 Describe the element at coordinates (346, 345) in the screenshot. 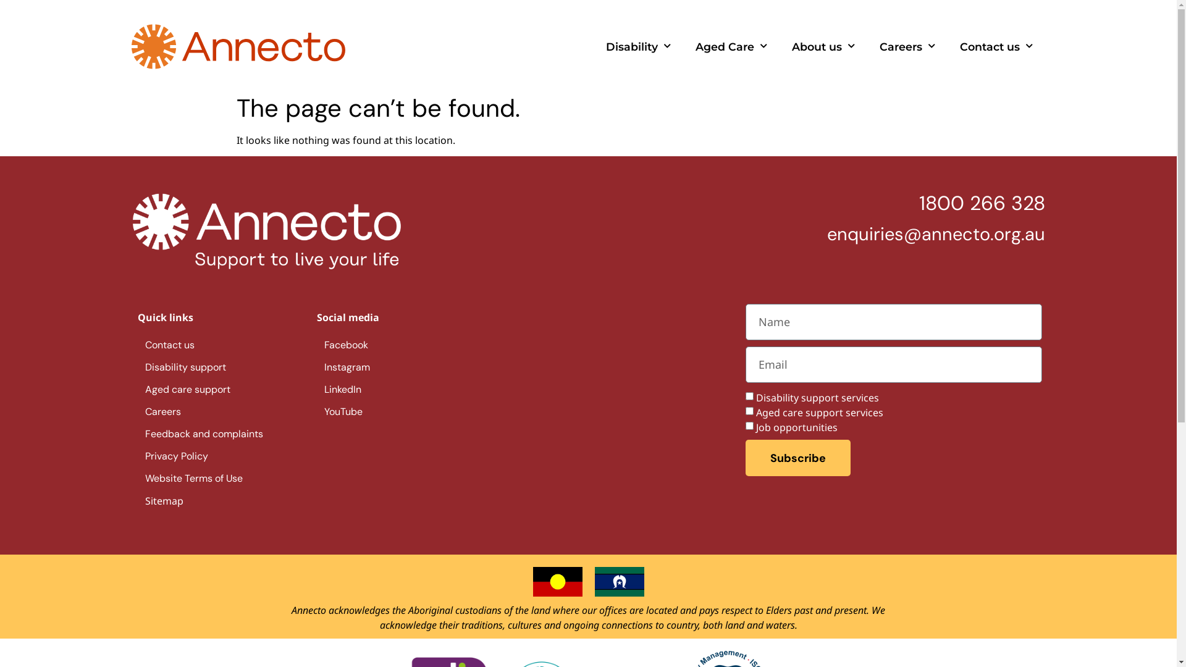

I see `Facebook` at that location.